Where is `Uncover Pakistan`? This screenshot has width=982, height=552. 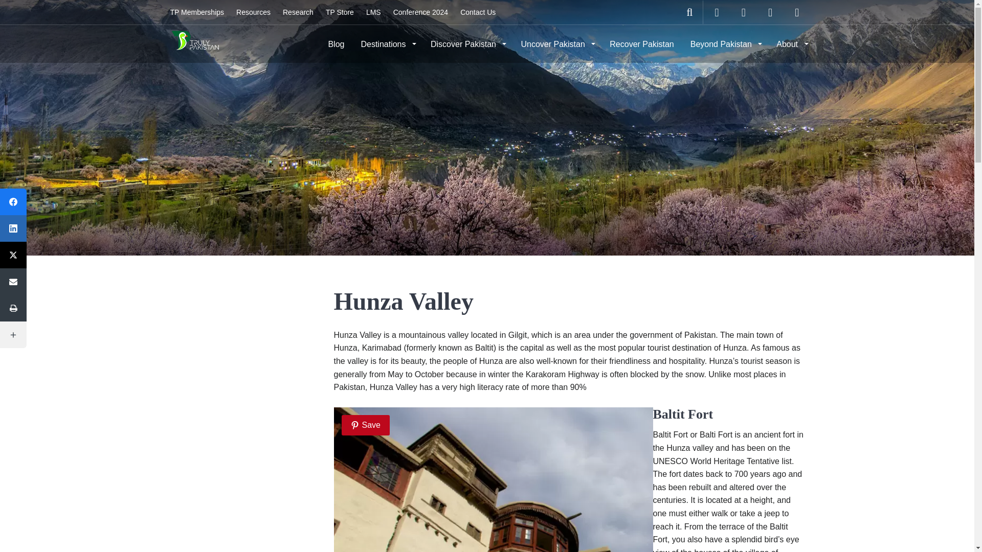 Uncover Pakistan is located at coordinates (556, 44).